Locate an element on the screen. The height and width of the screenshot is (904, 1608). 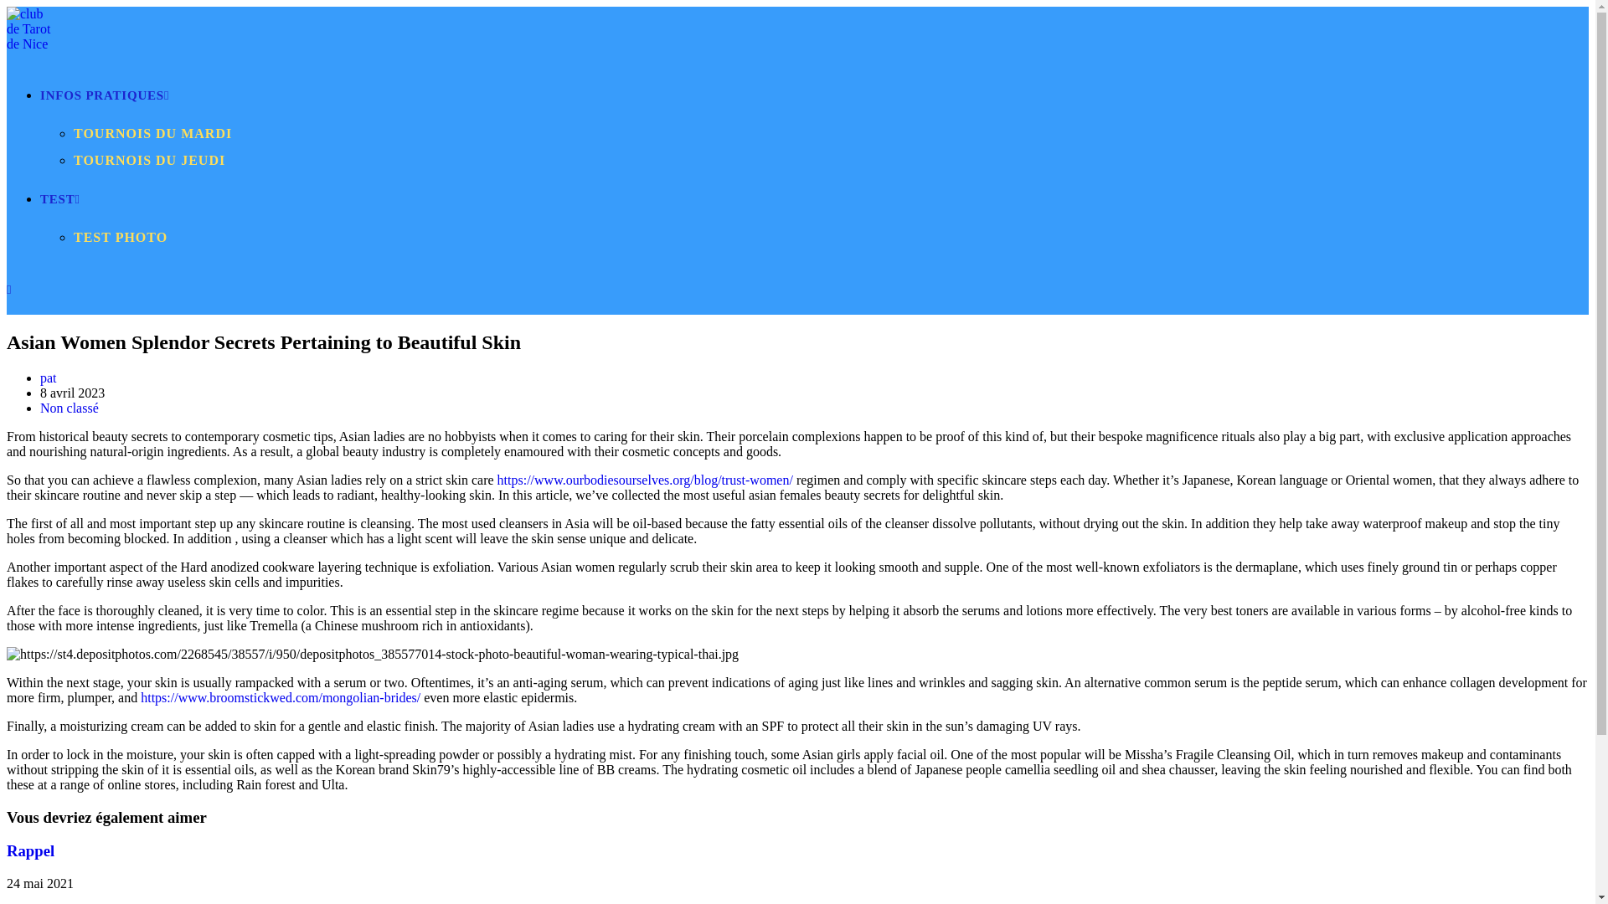
TOURNOIS DU JEUDI is located at coordinates (149, 159).